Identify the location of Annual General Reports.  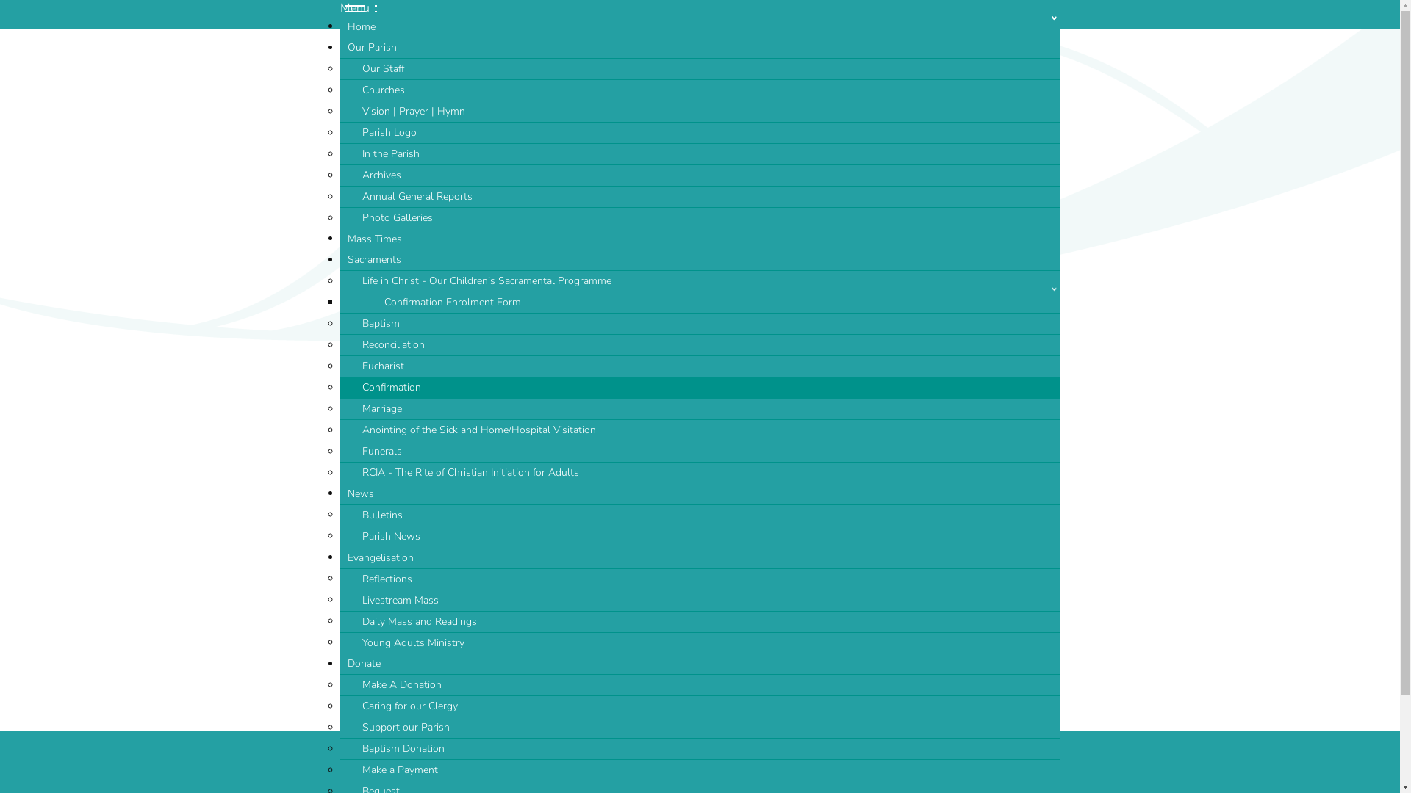
(700, 197).